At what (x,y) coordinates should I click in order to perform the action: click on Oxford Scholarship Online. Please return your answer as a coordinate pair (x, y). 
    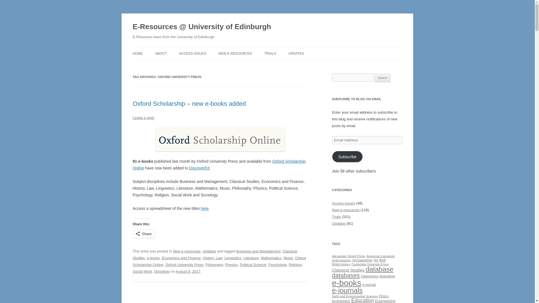
    Looking at the image, I should click on (219, 261).